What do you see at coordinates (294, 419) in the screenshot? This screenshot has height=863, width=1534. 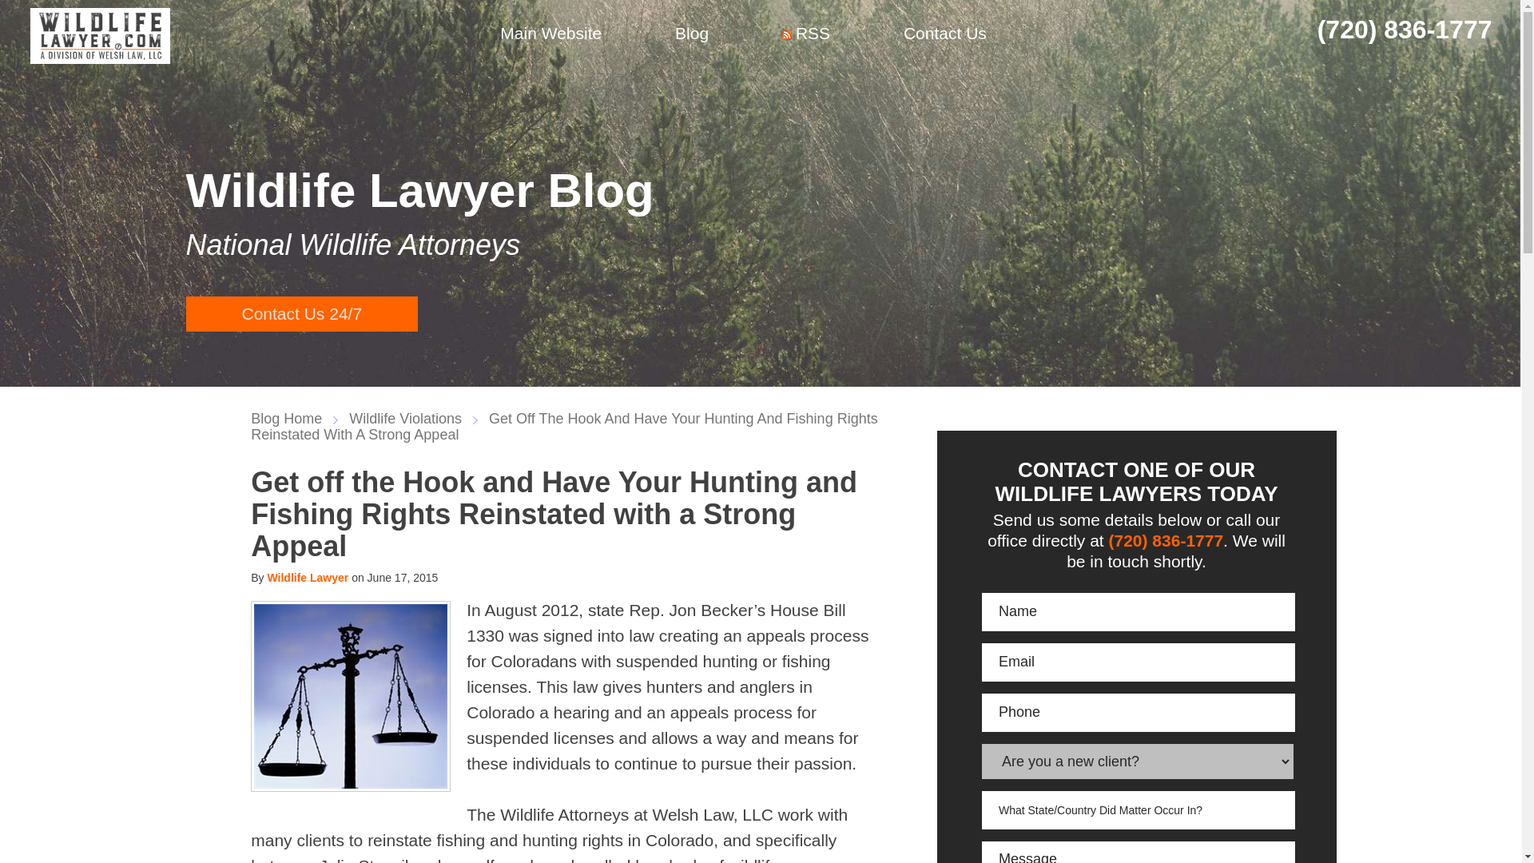 I see `Blog Home` at bounding box center [294, 419].